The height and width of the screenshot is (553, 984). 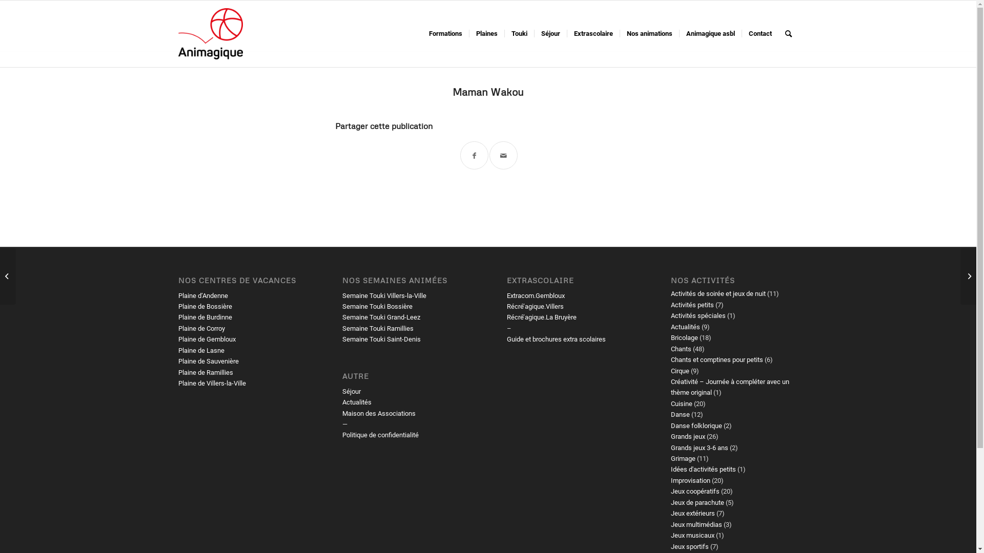 I want to click on Plaine de Lasne, so click(x=201, y=350).